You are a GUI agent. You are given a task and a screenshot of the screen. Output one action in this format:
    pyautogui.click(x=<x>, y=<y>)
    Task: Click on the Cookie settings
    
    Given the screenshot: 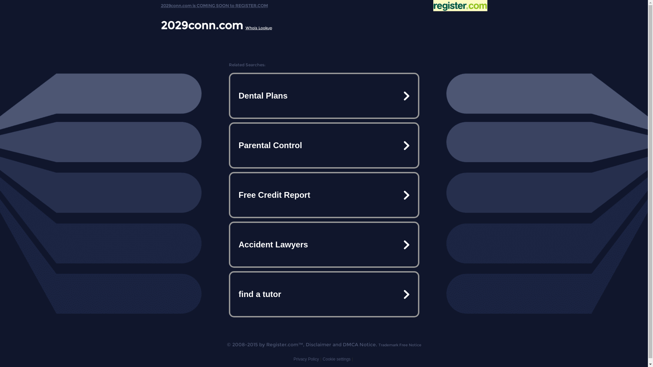 What is the action you would take?
    pyautogui.click(x=337, y=359)
    